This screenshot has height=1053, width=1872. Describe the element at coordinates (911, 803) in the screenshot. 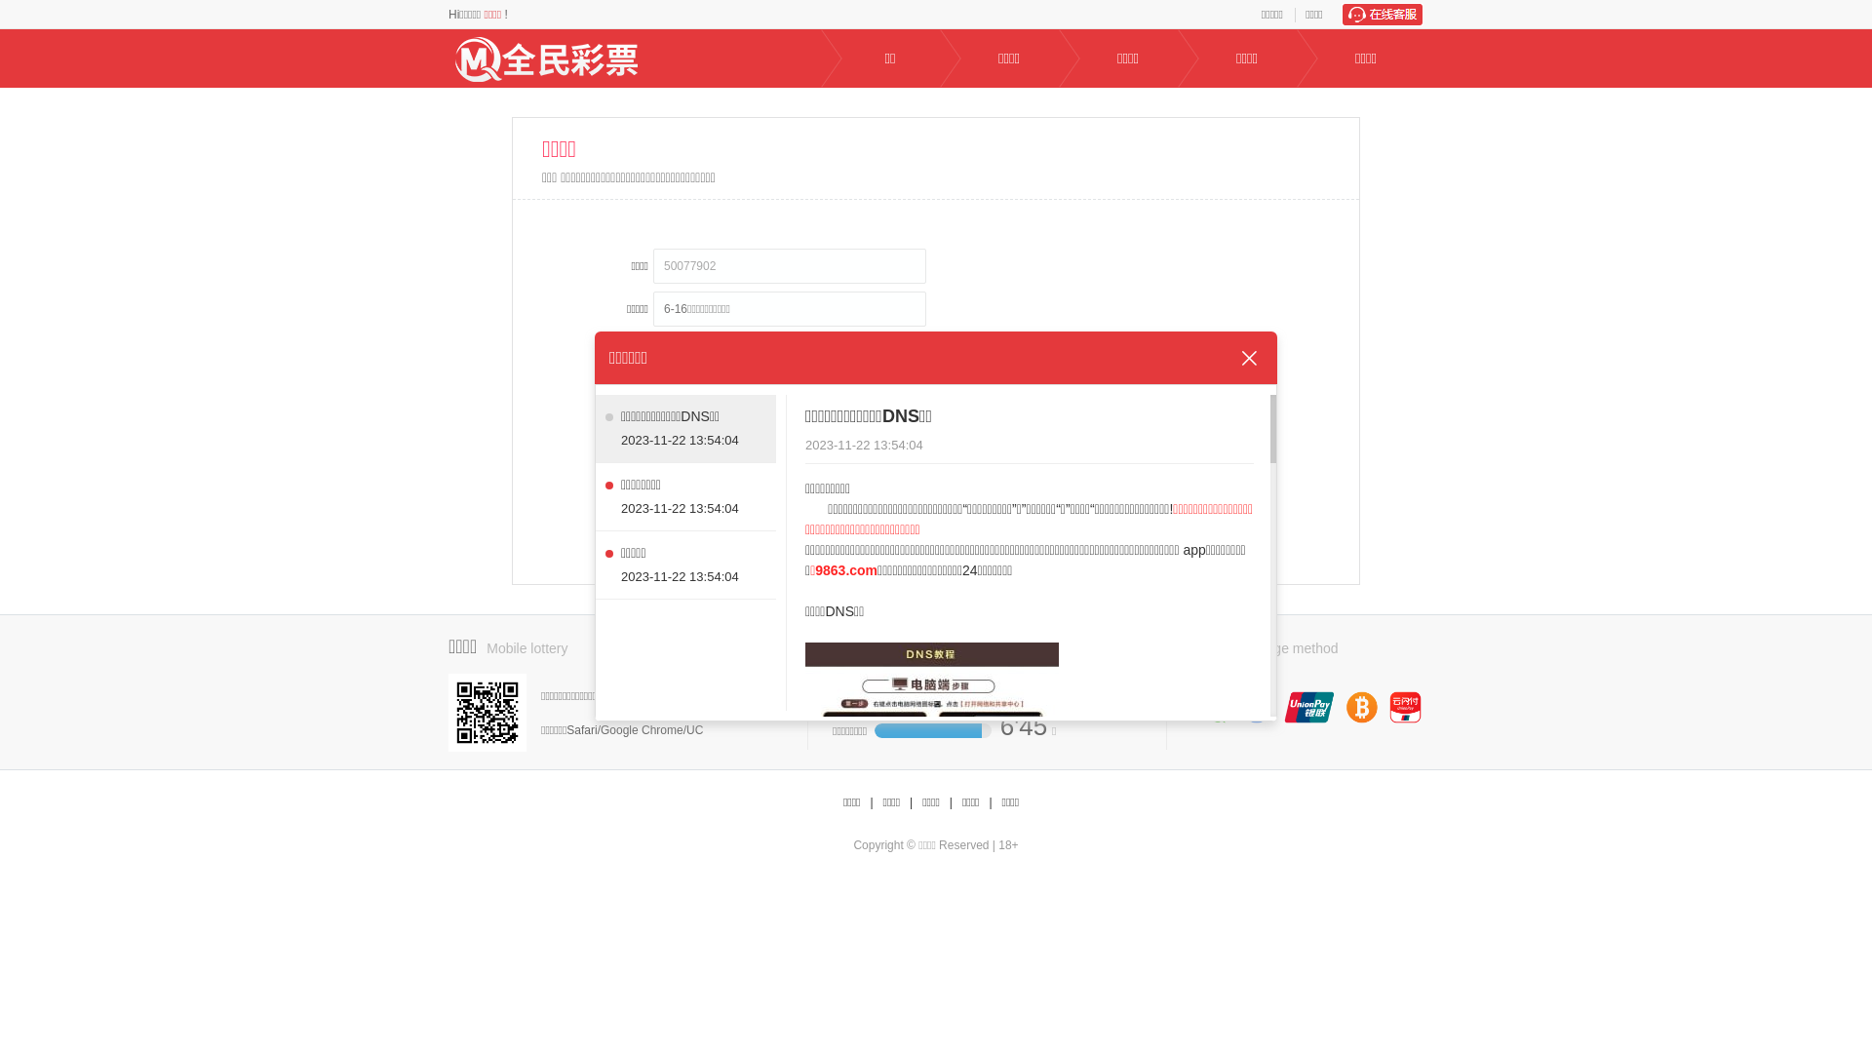

I see `|` at that location.